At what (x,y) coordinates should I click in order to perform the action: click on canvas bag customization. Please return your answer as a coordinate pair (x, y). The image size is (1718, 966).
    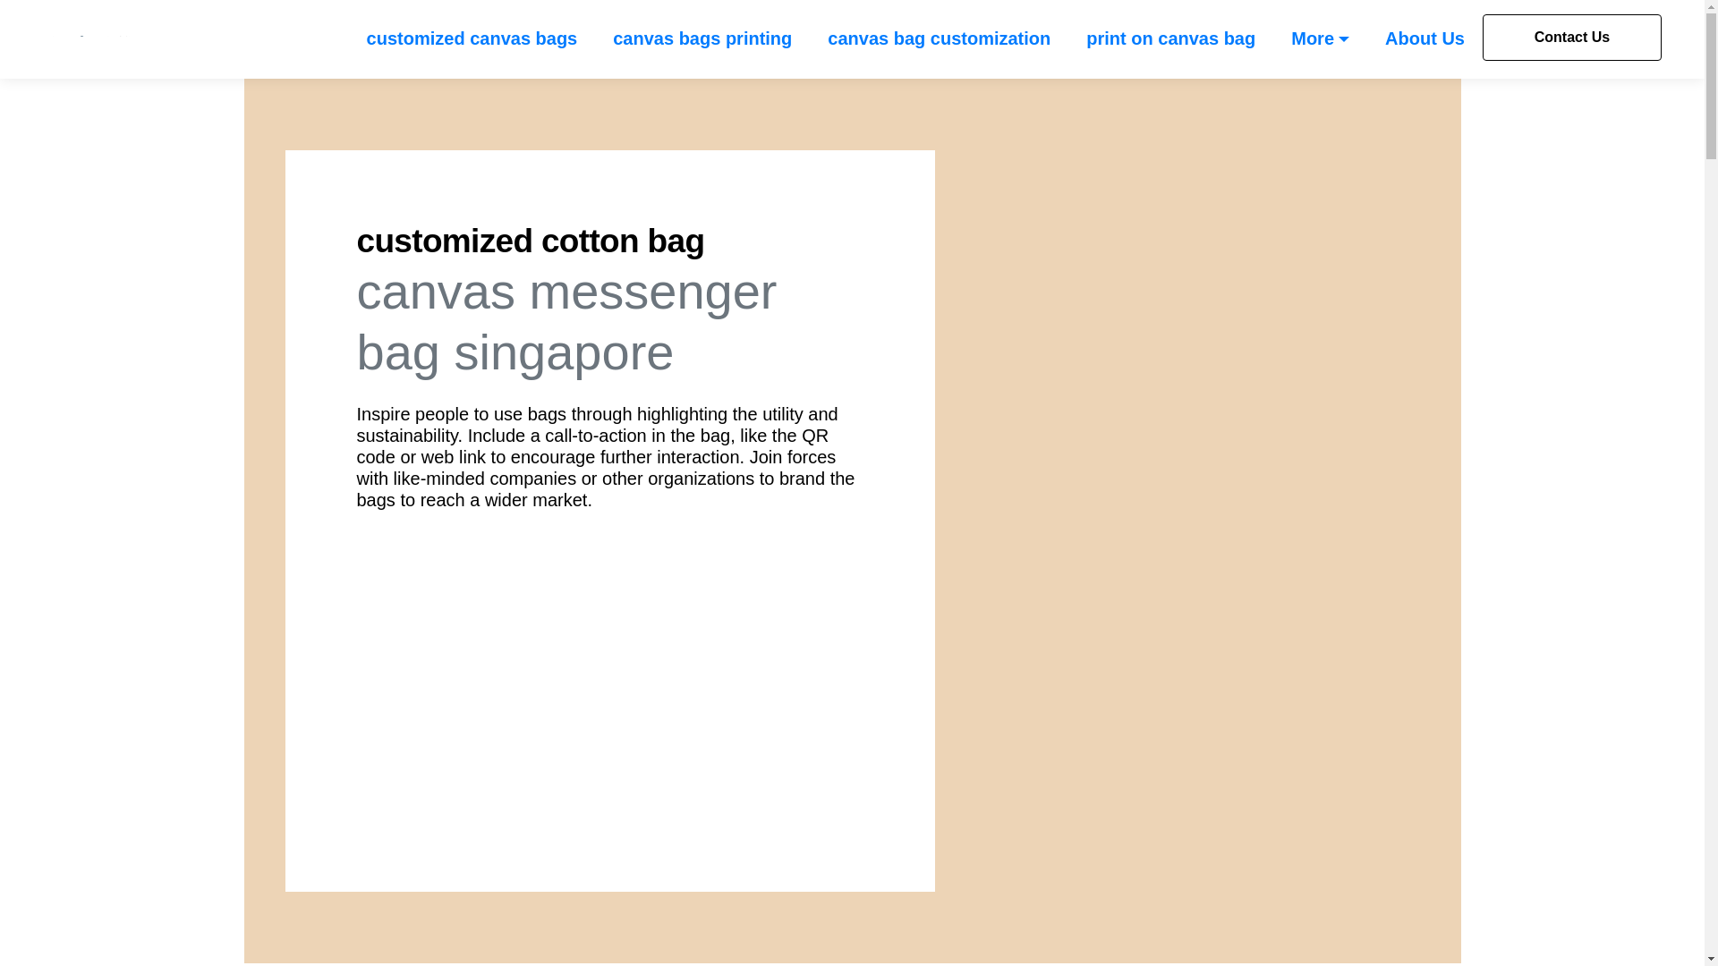
    Looking at the image, I should click on (939, 39).